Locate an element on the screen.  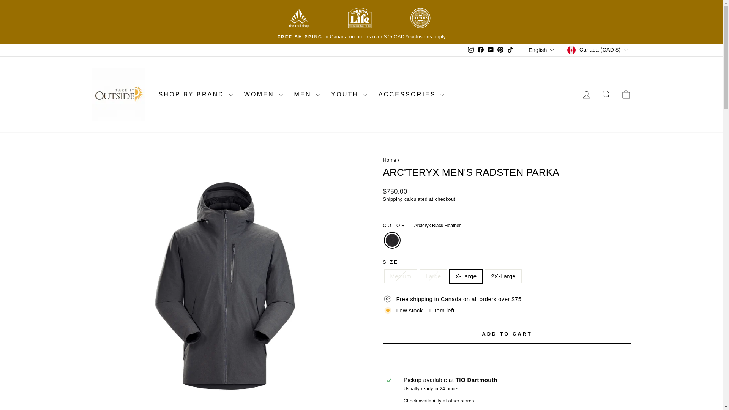
ICON-SEARCH is located at coordinates (606, 95).